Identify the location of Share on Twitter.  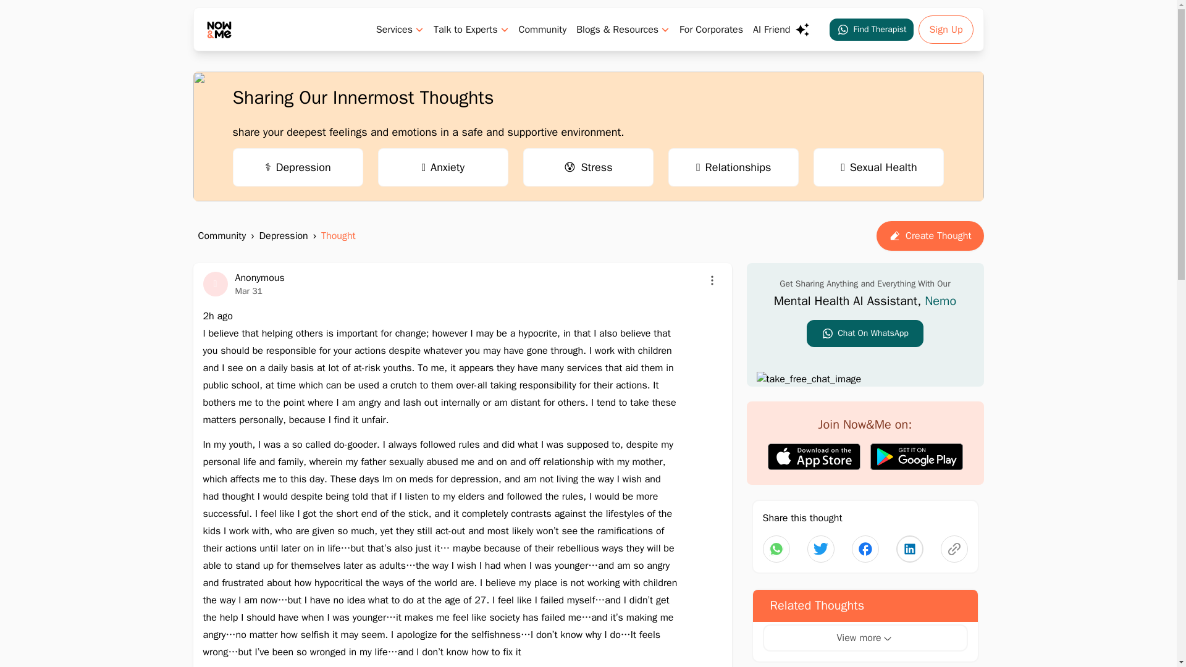
(820, 549).